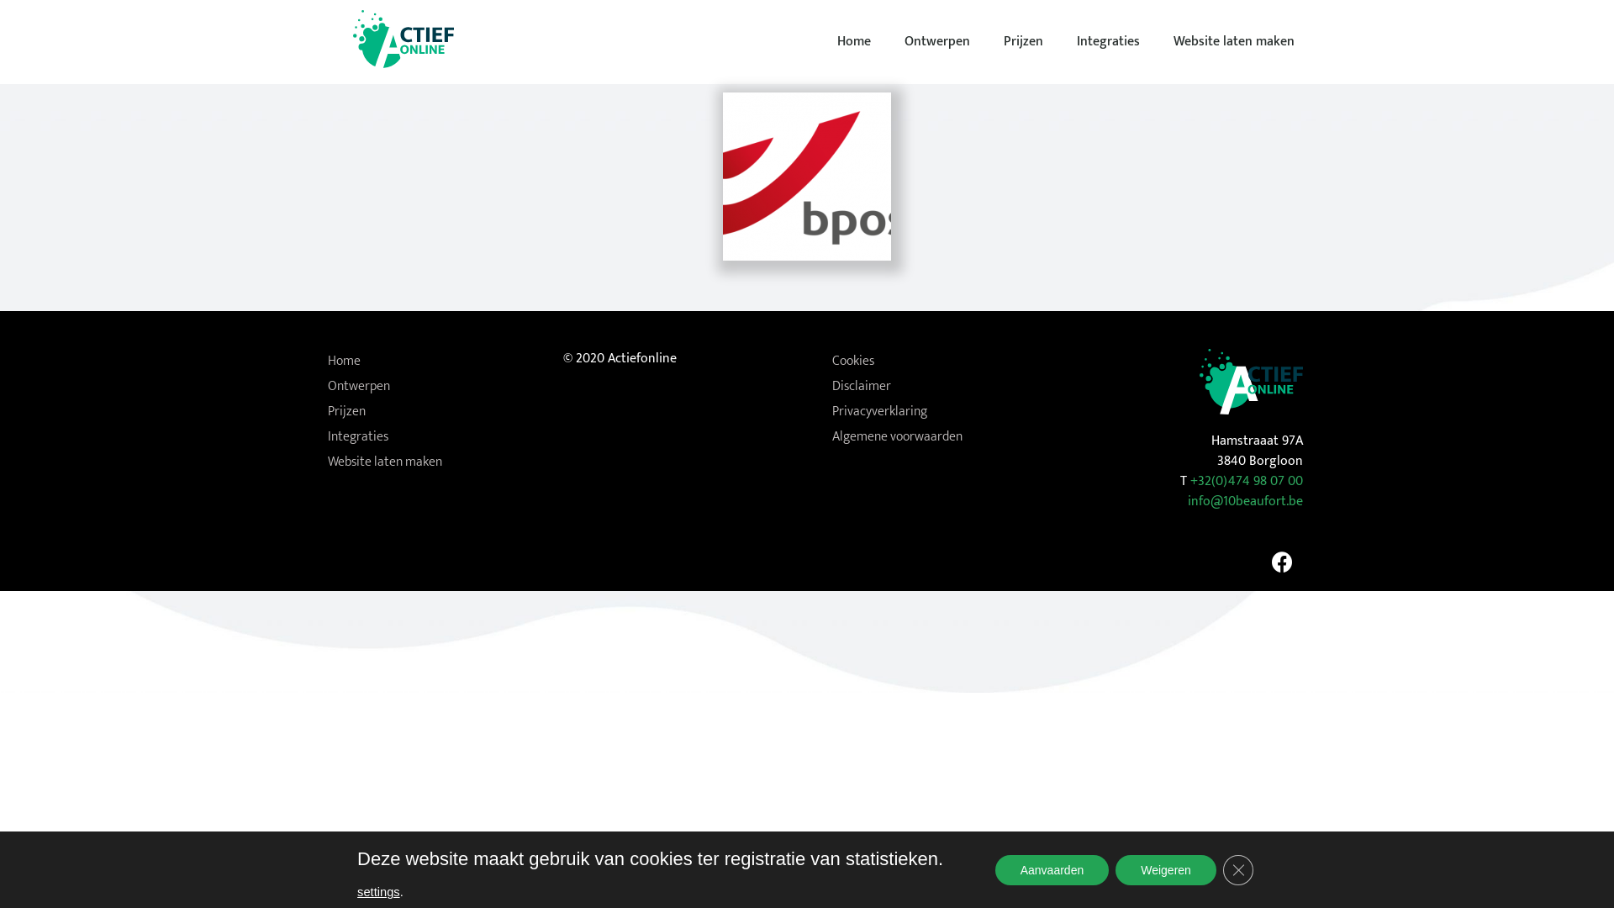  Describe the element at coordinates (933, 412) in the screenshot. I see `Privacyverklaring` at that location.